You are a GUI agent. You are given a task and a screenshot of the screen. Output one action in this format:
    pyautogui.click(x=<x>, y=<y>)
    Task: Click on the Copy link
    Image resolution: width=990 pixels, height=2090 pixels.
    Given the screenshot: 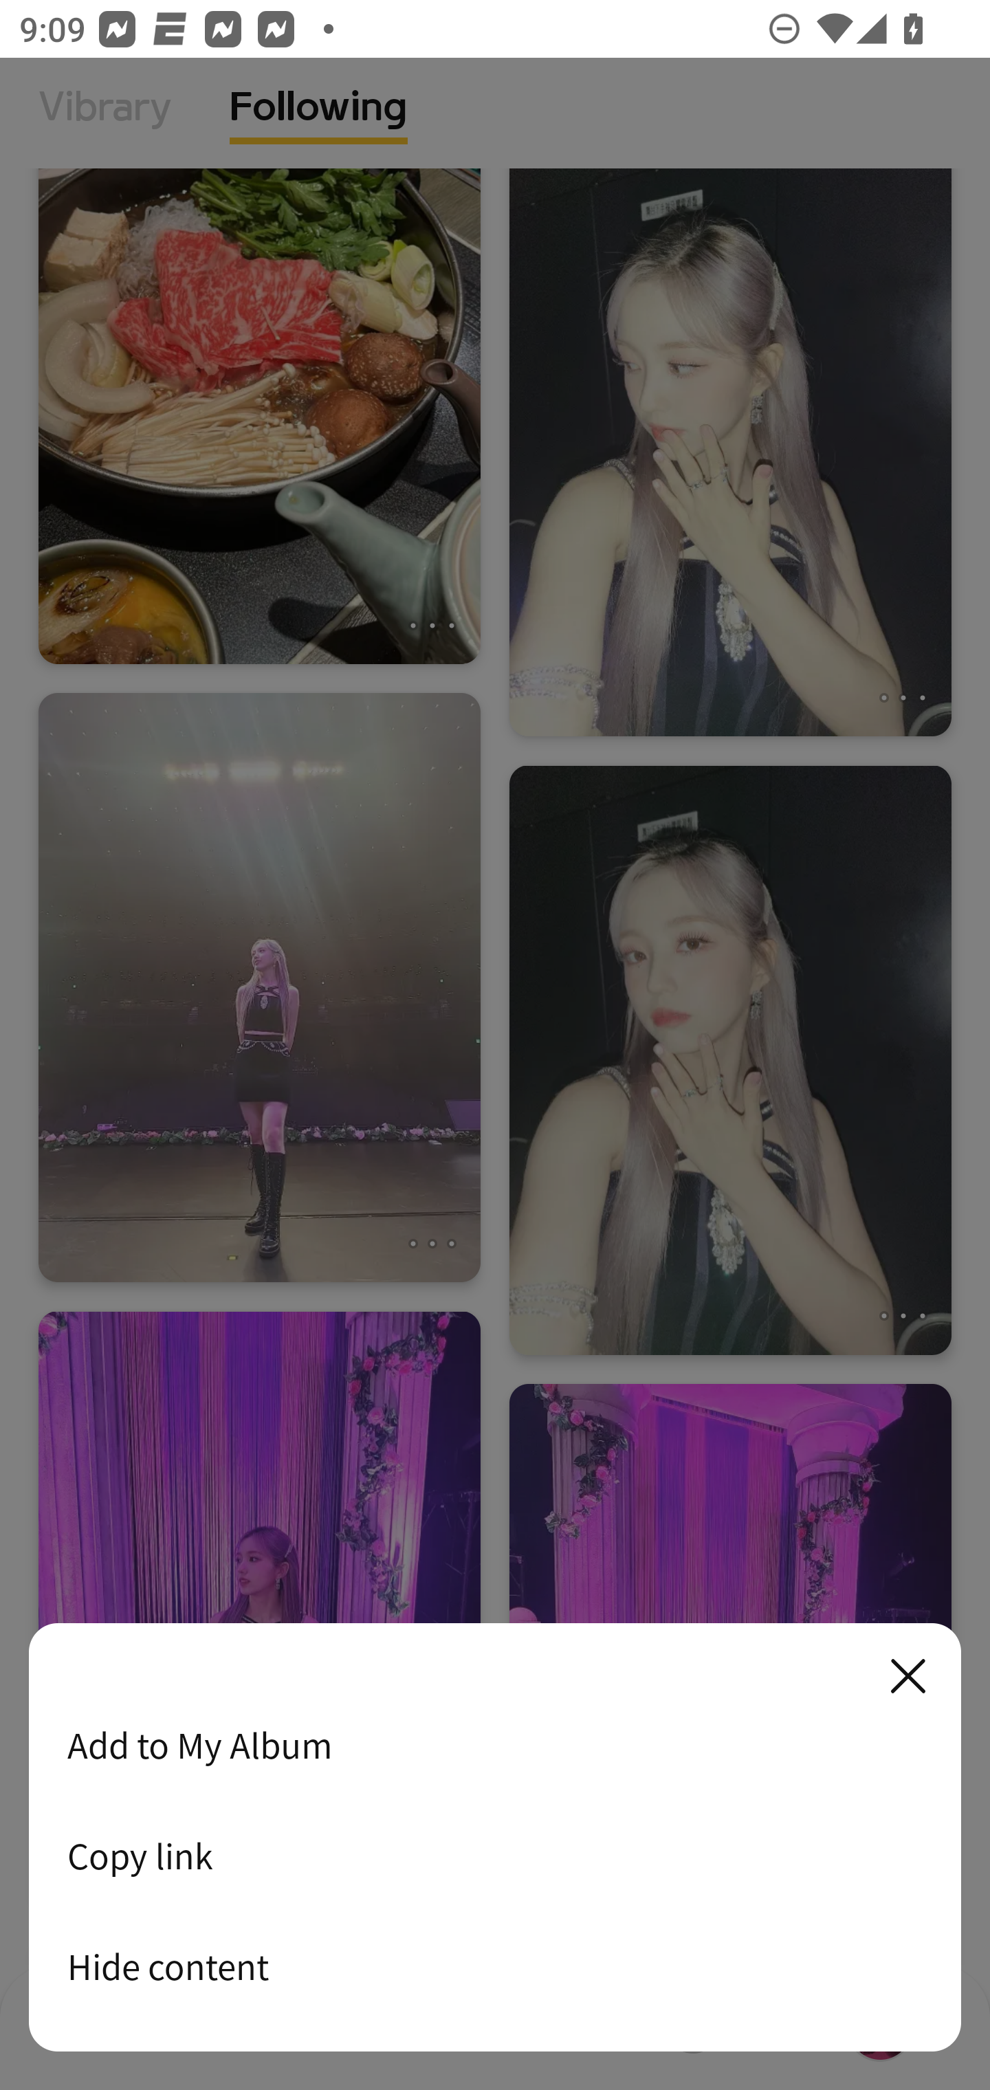 What is the action you would take?
    pyautogui.click(x=495, y=1856)
    